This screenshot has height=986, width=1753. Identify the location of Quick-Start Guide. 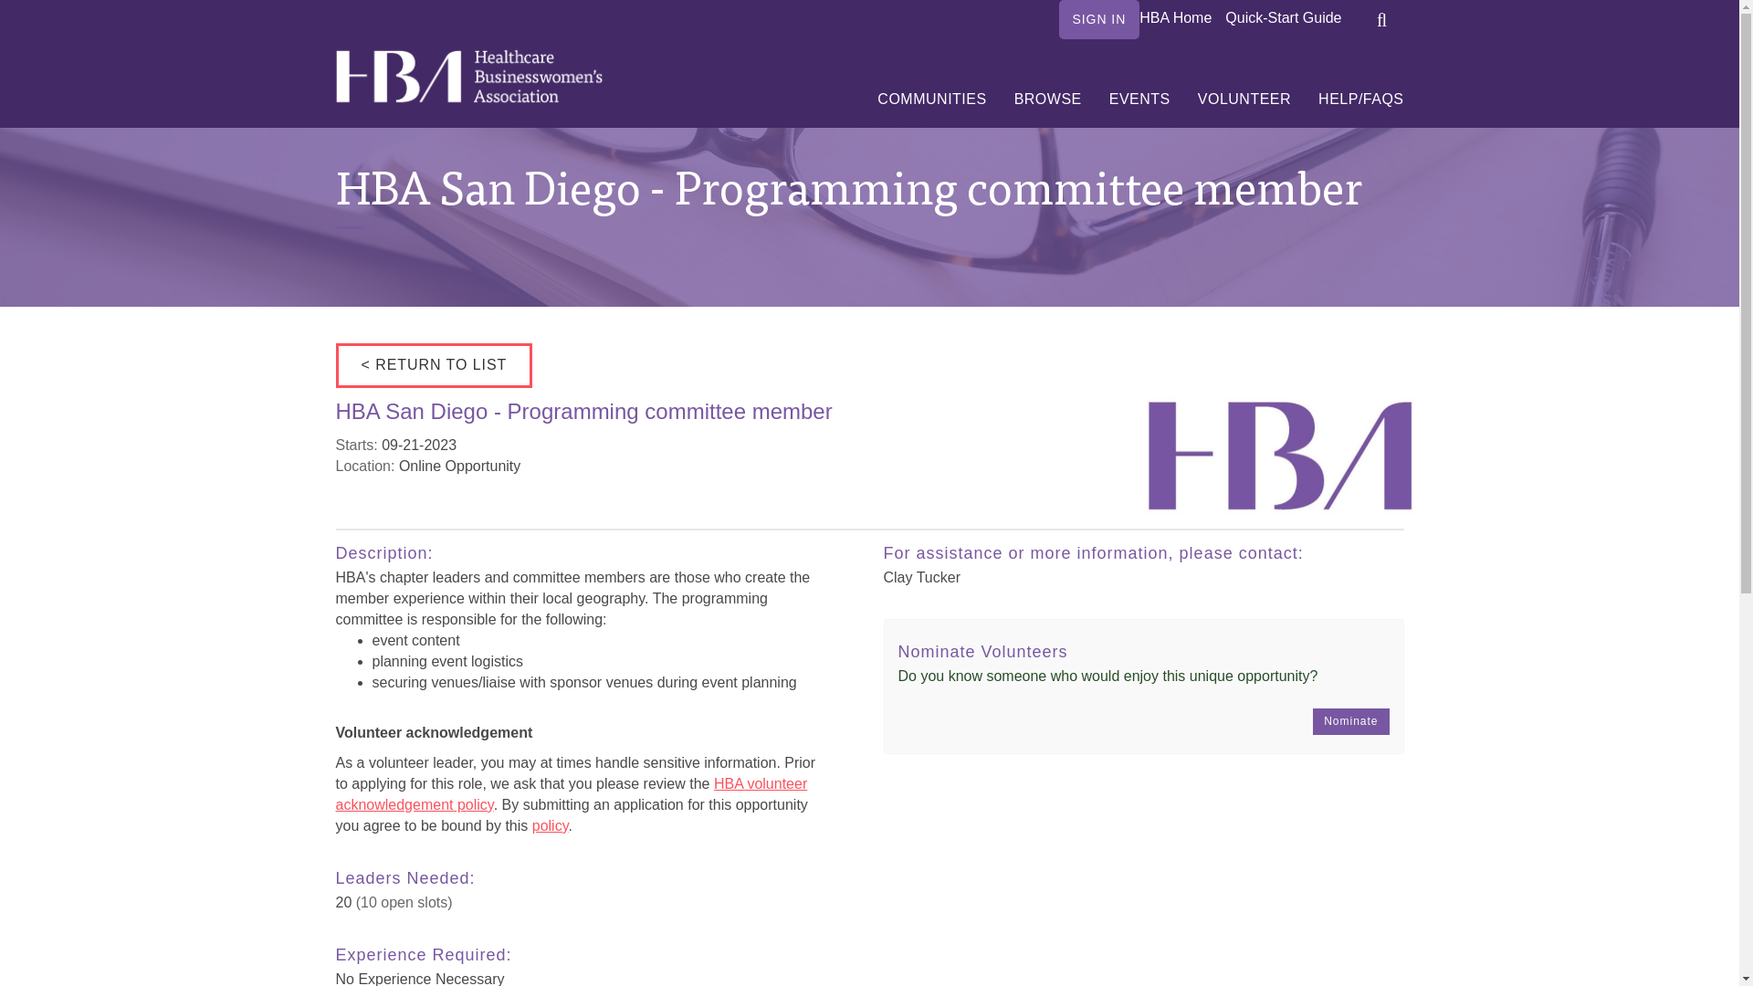
(1283, 17).